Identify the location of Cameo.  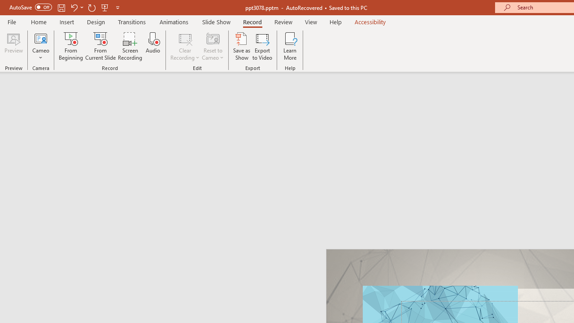
(41, 46).